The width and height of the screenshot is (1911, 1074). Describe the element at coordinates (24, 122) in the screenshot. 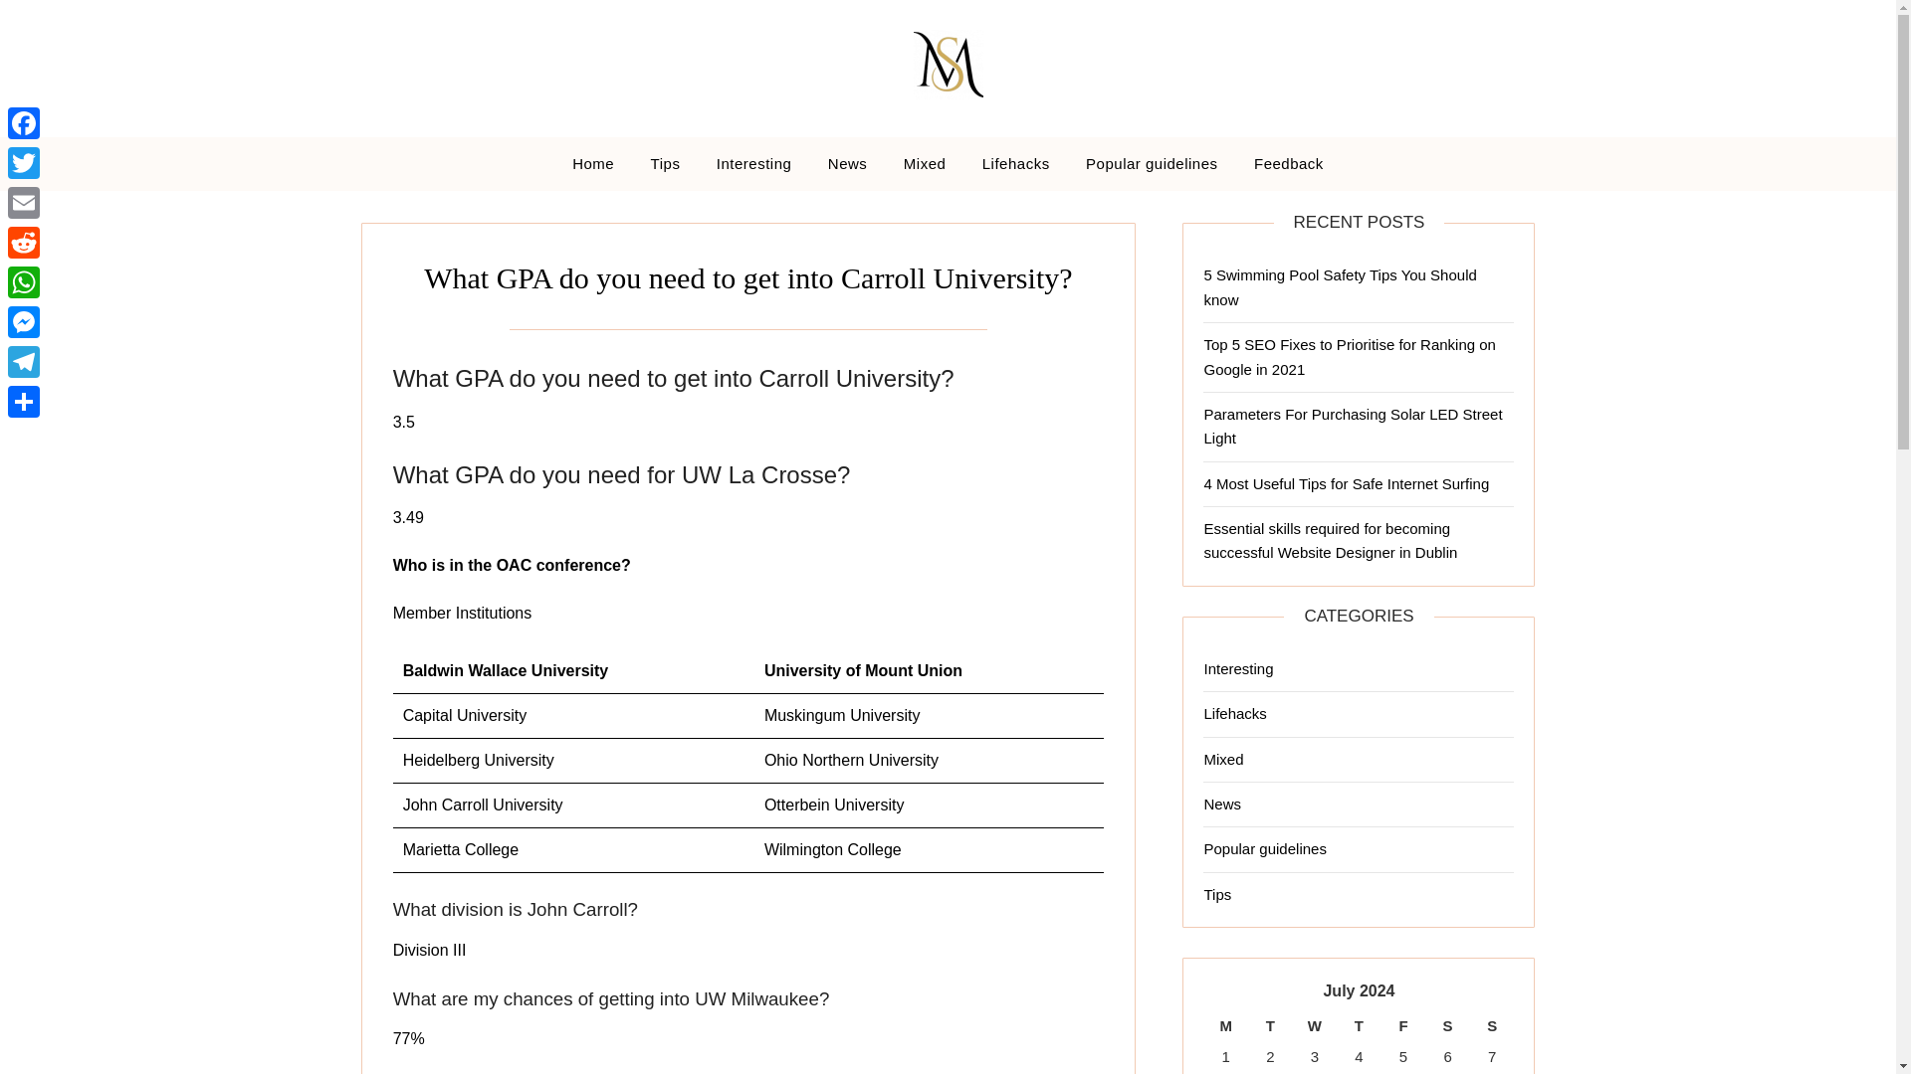

I see `Facebook` at that location.